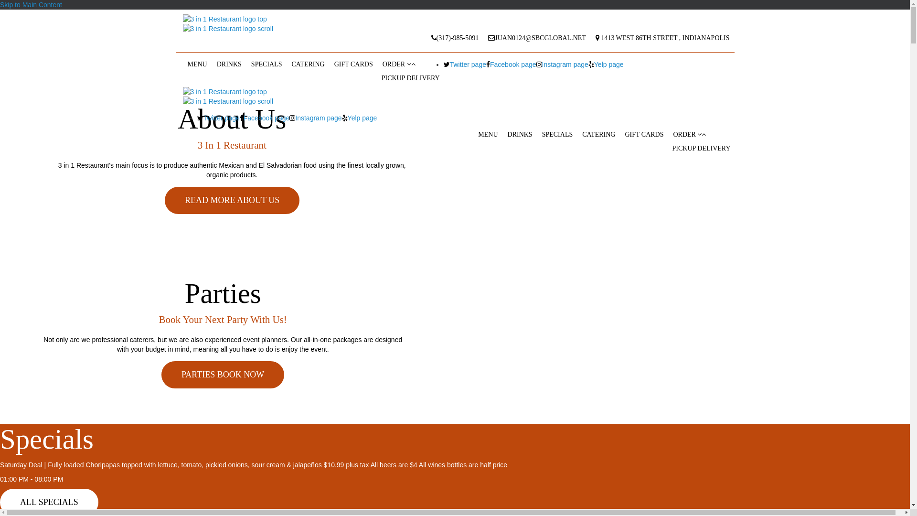 The image size is (917, 516). Describe the element at coordinates (315, 118) in the screenshot. I see `Instagram page` at that location.